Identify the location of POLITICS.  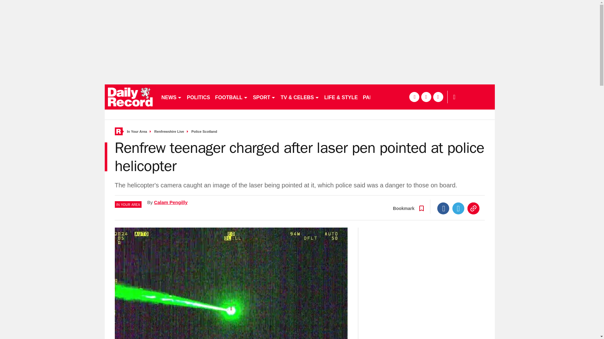
(198, 97).